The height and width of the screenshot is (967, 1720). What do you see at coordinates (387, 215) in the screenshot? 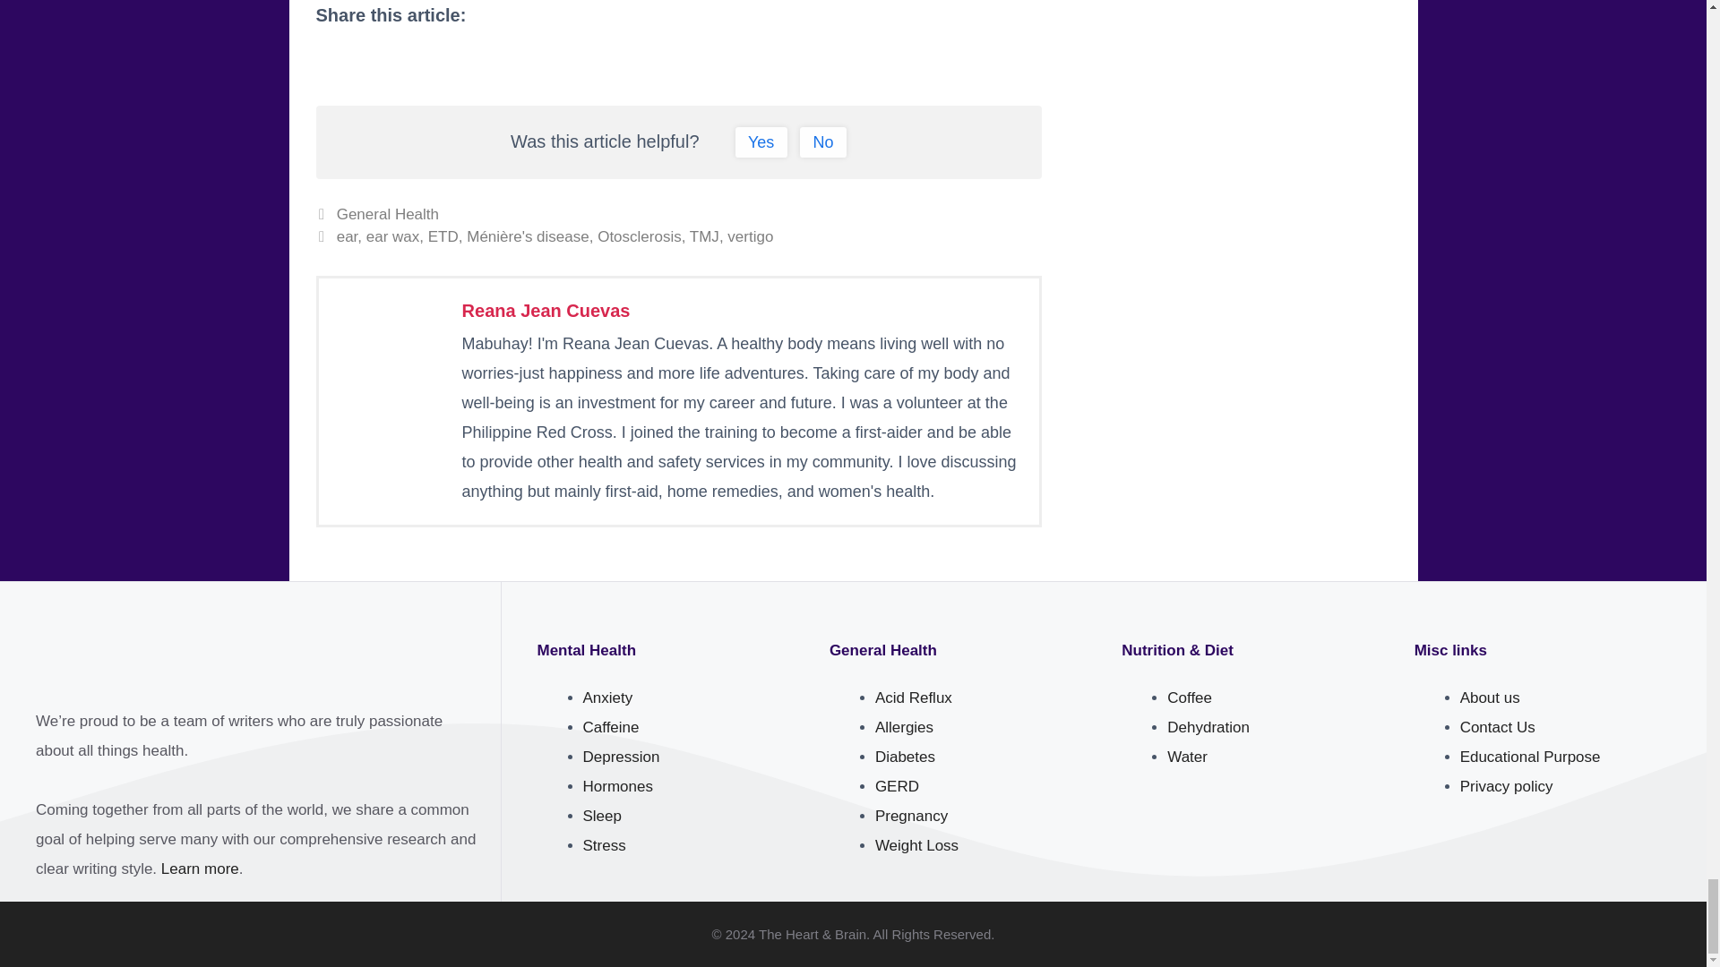
I see `General Health` at bounding box center [387, 215].